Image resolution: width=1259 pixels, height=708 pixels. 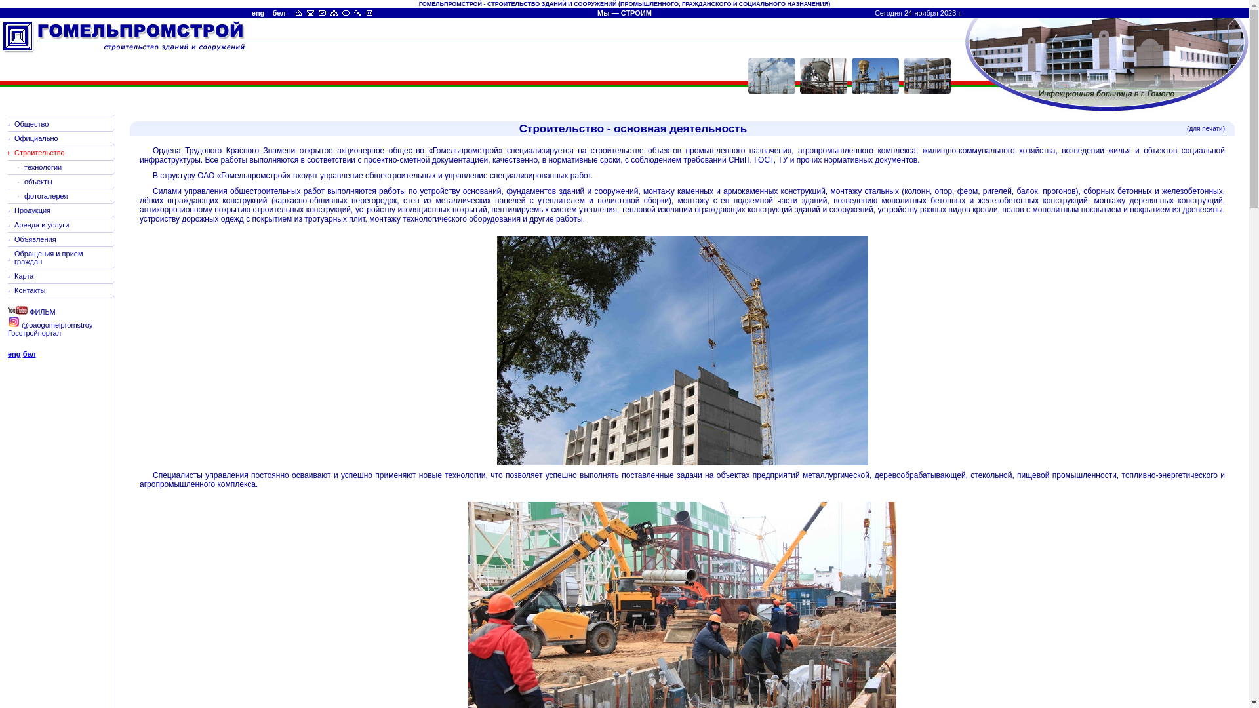 What do you see at coordinates (261, 13) in the screenshot?
I see `eng   ` at bounding box center [261, 13].